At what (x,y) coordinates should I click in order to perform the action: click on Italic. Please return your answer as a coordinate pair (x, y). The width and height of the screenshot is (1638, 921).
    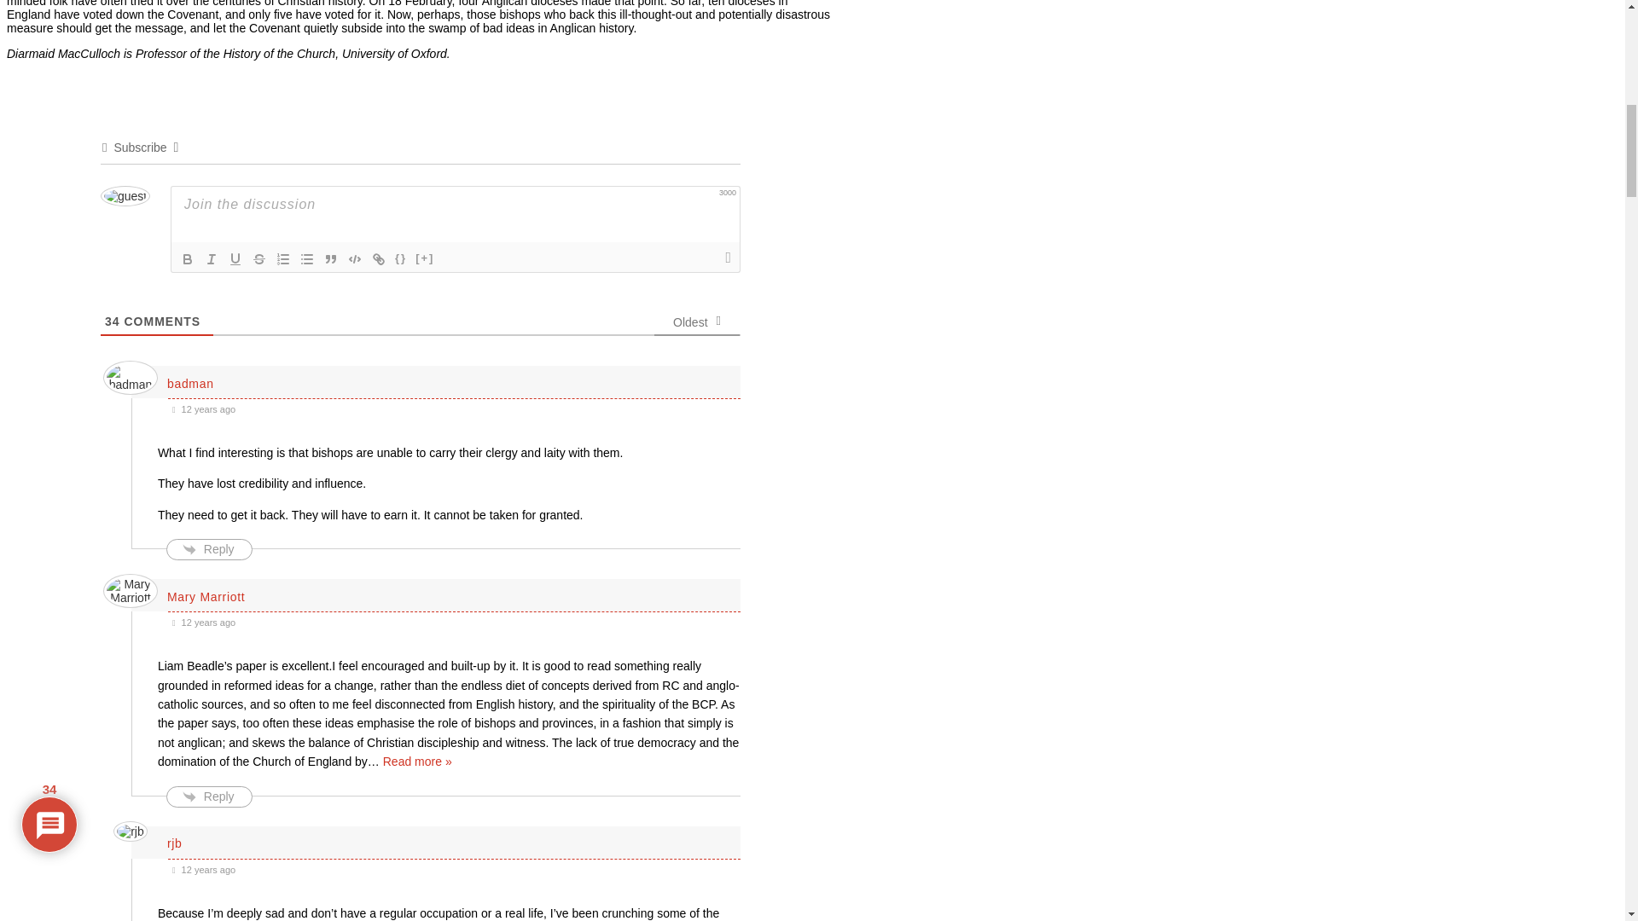
    Looking at the image, I should click on (212, 259).